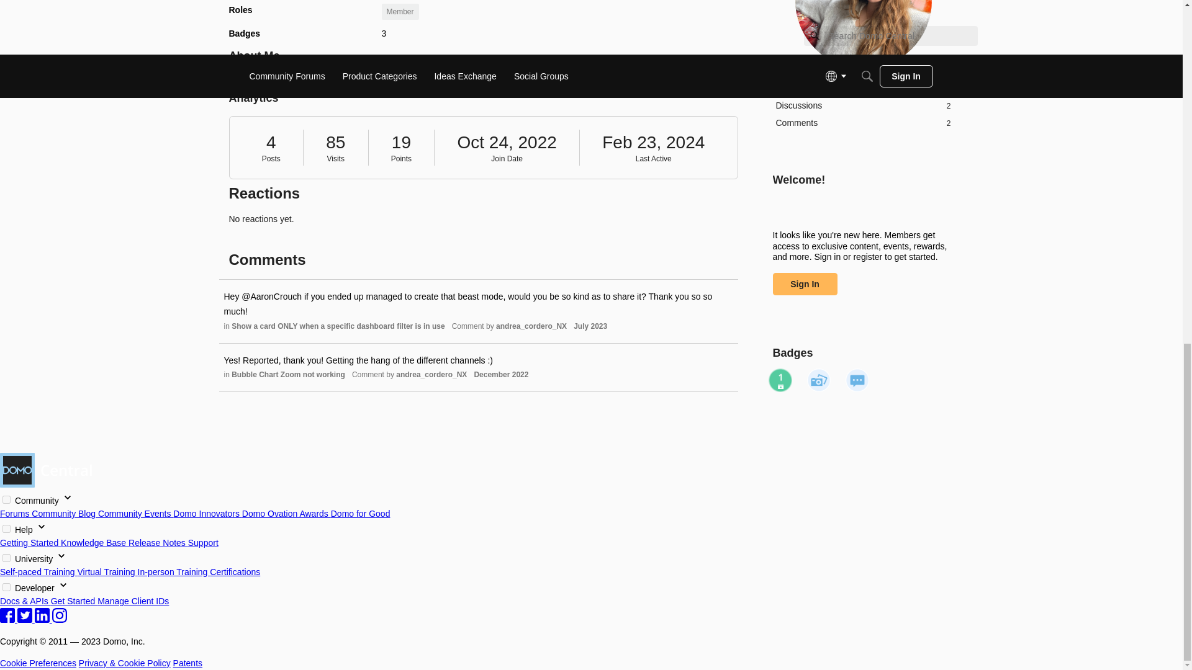 The width and height of the screenshot is (1192, 670). I want to click on Friday, February 23, 2024 at 3:28 AM, so click(805, 283).